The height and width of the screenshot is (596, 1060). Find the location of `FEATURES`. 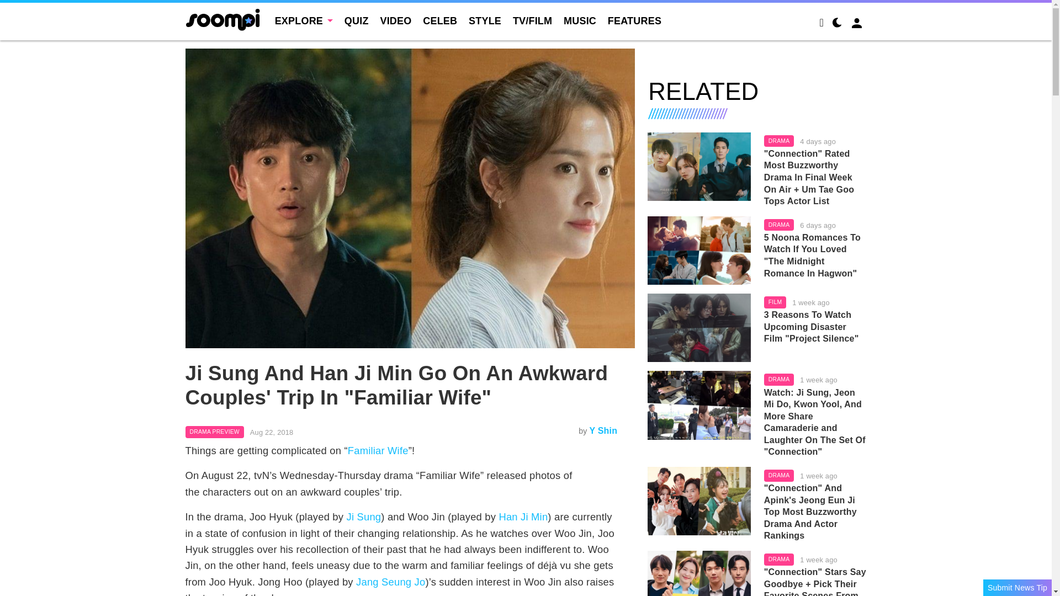

FEATURES is located at coordinates (634, 21).